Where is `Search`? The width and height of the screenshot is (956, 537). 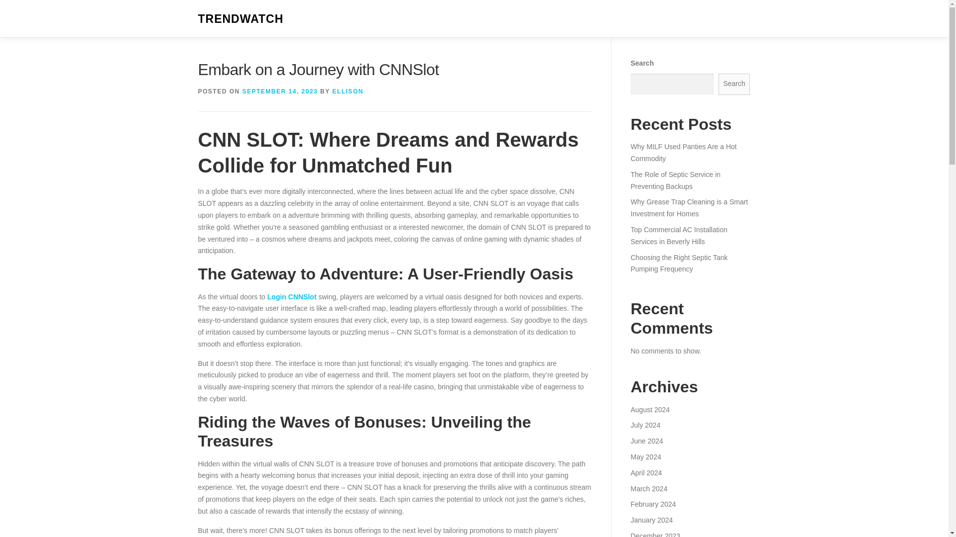 Search is located at coordinates (734, 84).